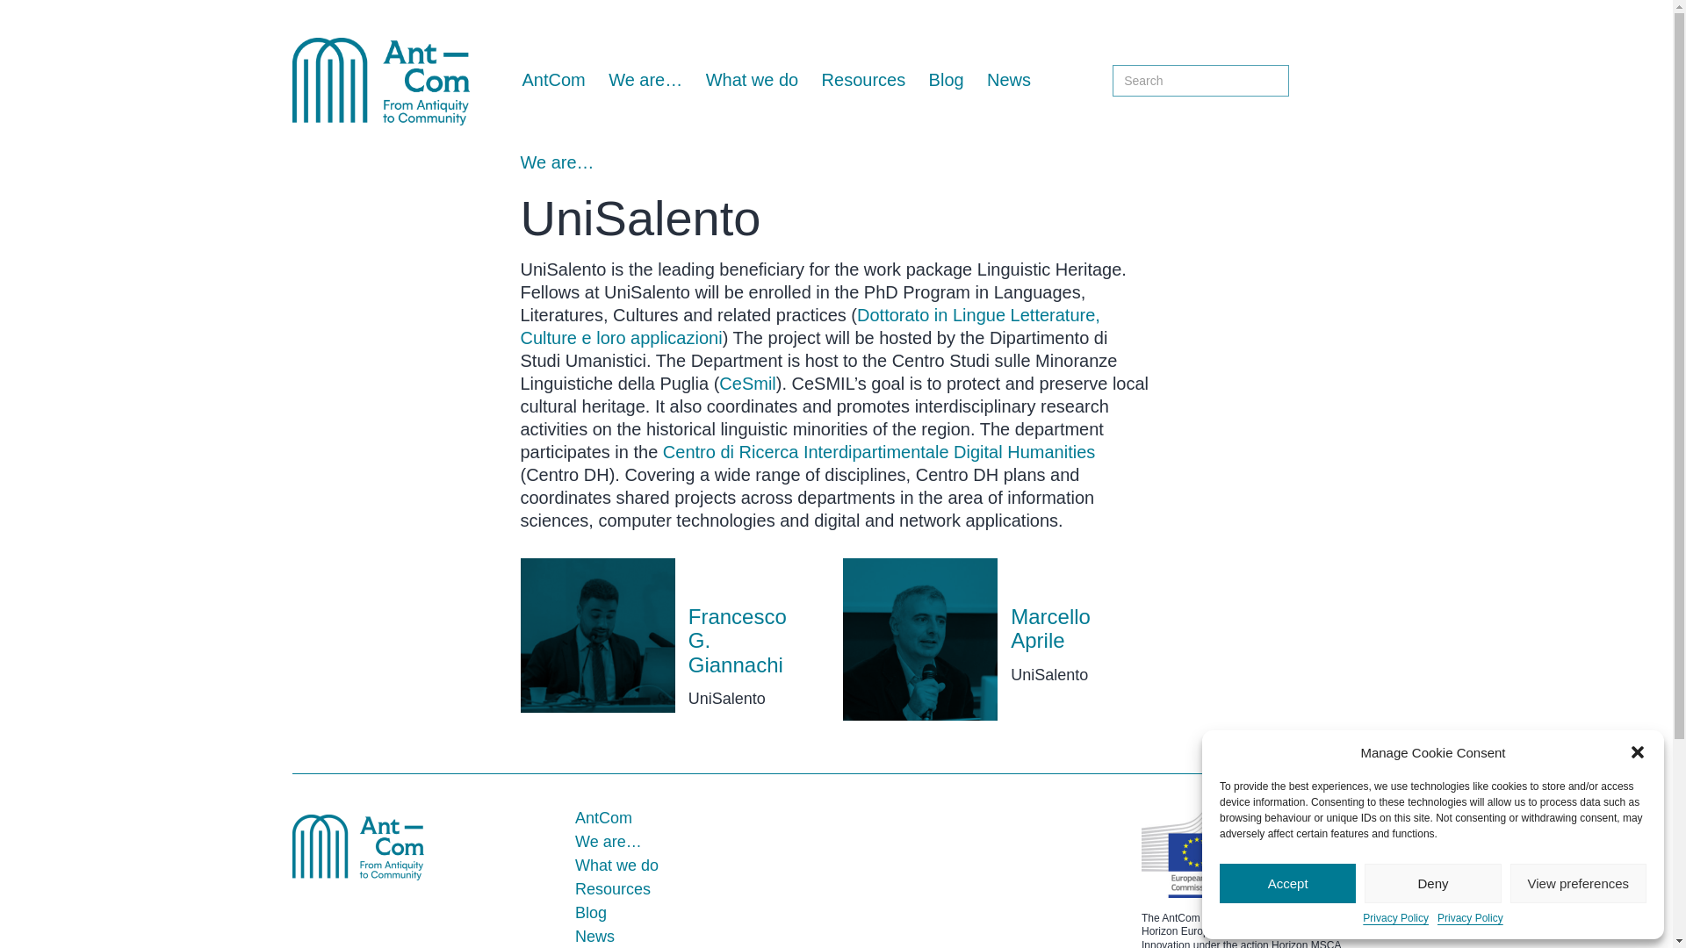  Describe the element at coordinates (1470, 918) in the screenshot. I see `Privacy Policy` at that location.